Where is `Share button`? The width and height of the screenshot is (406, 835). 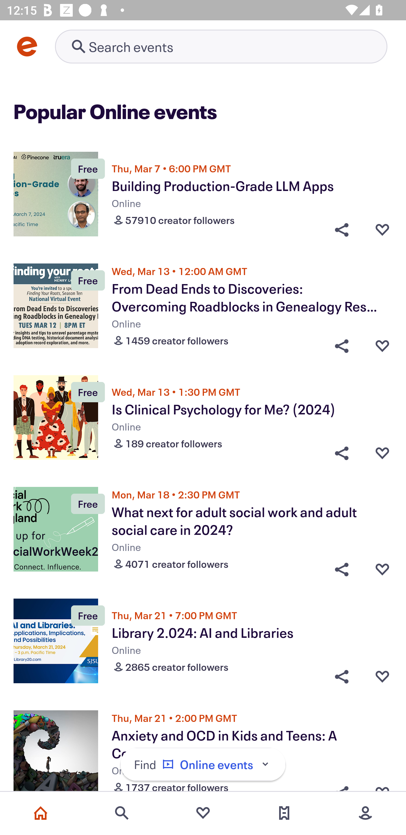
Share button is located at coordinates (342, 676).